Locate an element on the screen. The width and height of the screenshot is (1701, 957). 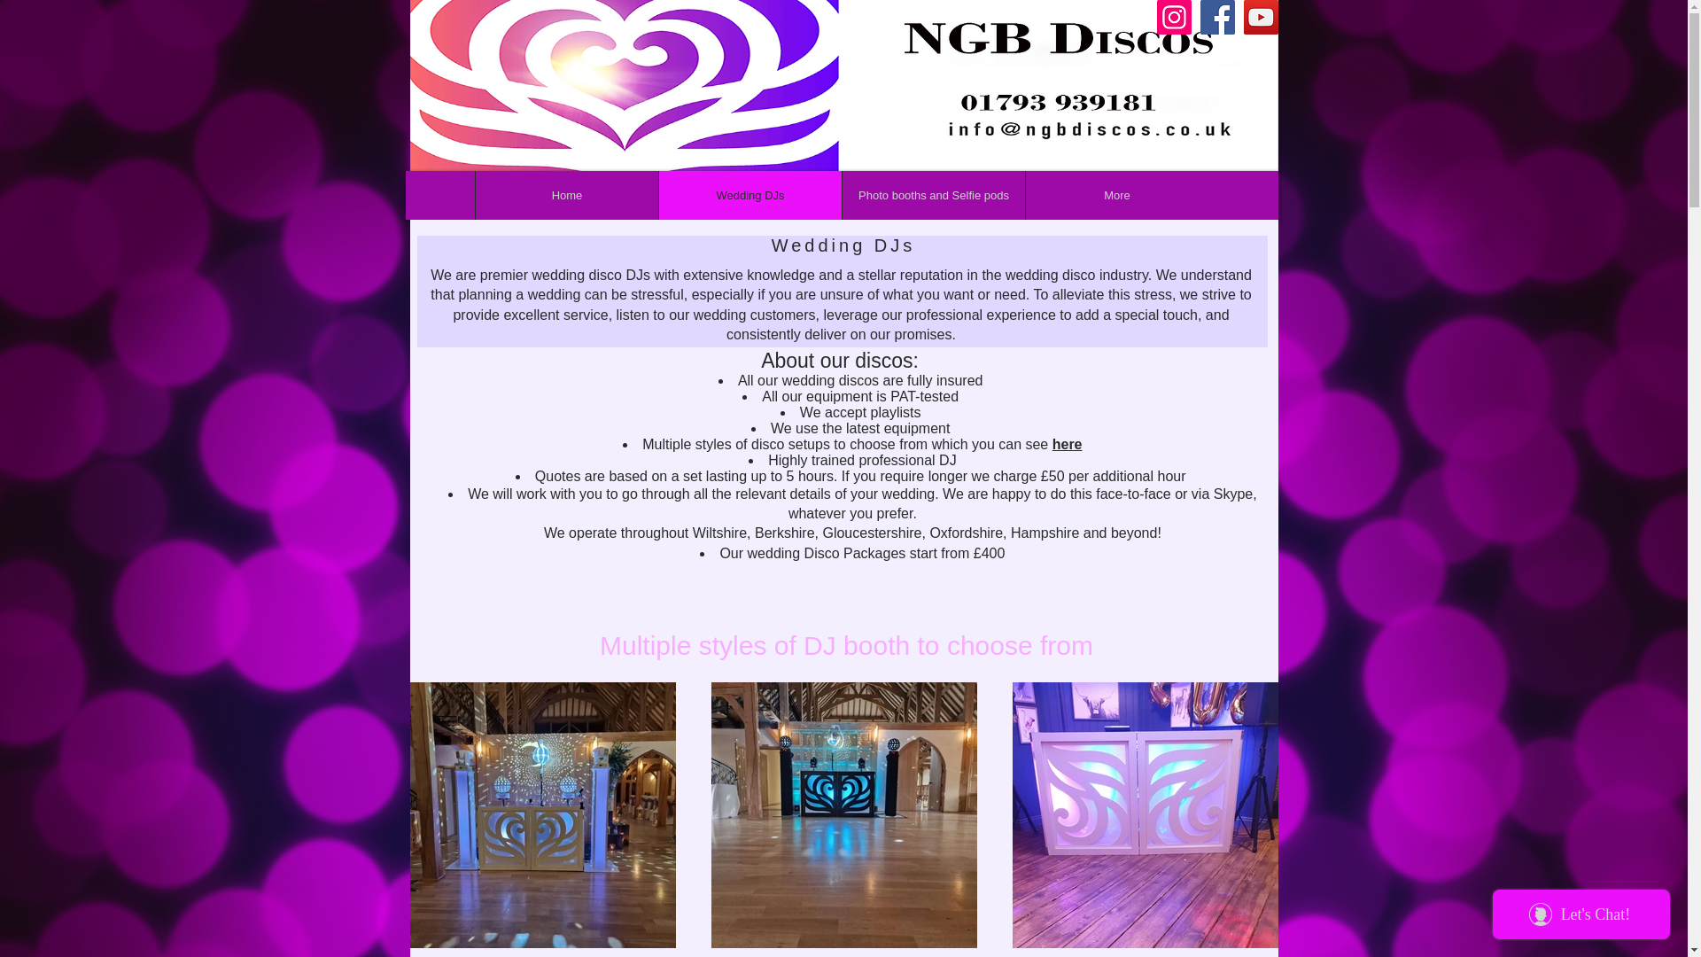
Wedding DJs is located at coordinates (750, 195).